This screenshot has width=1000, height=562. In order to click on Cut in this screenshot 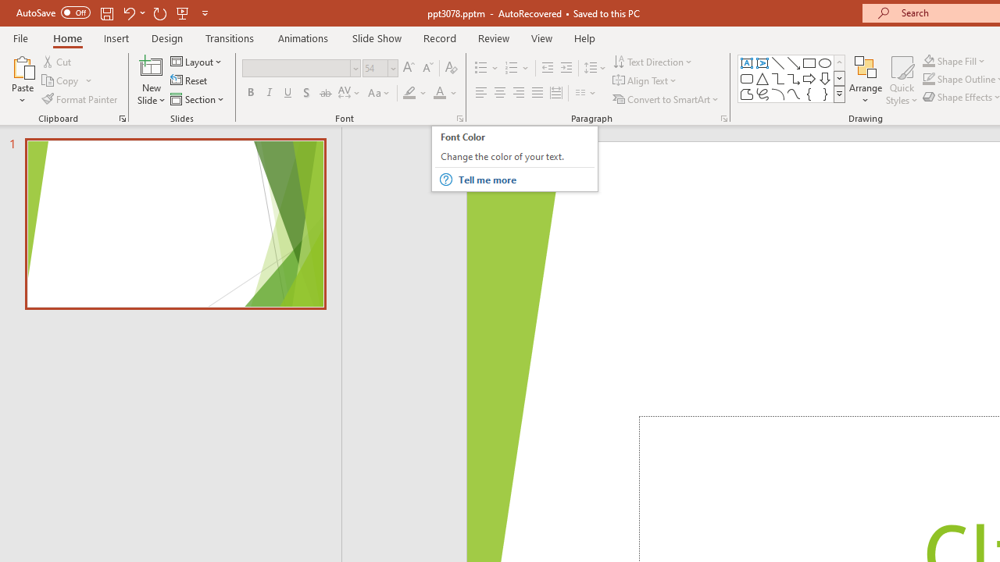, I will do `click(58, 61)`.